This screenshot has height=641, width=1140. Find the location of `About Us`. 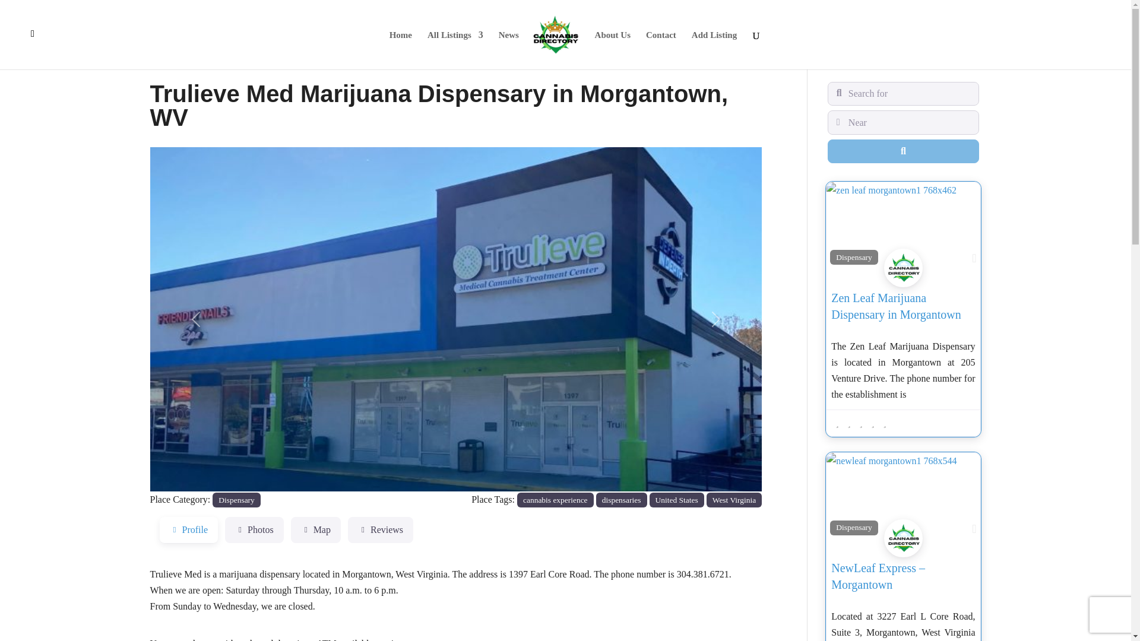

About Us is located at coordinates (613, 50).